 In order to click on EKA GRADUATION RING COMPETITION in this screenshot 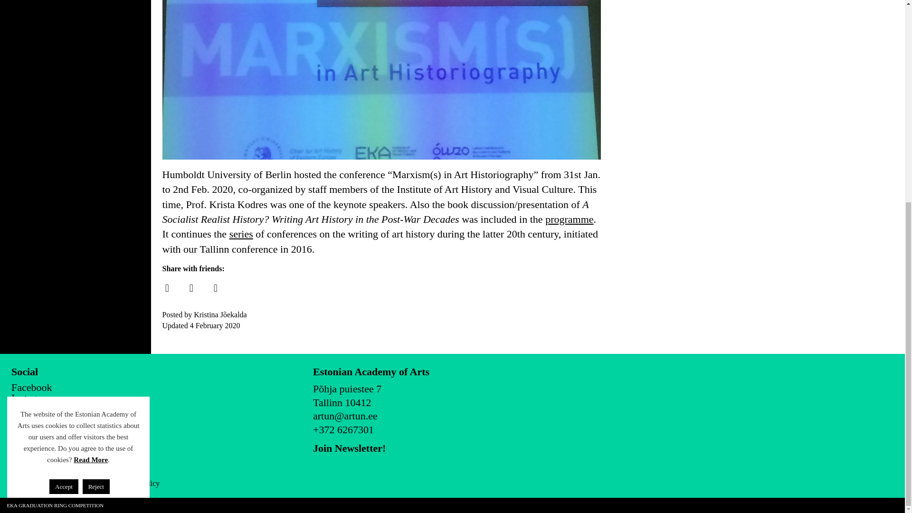, I will do `click(55, 174)`.